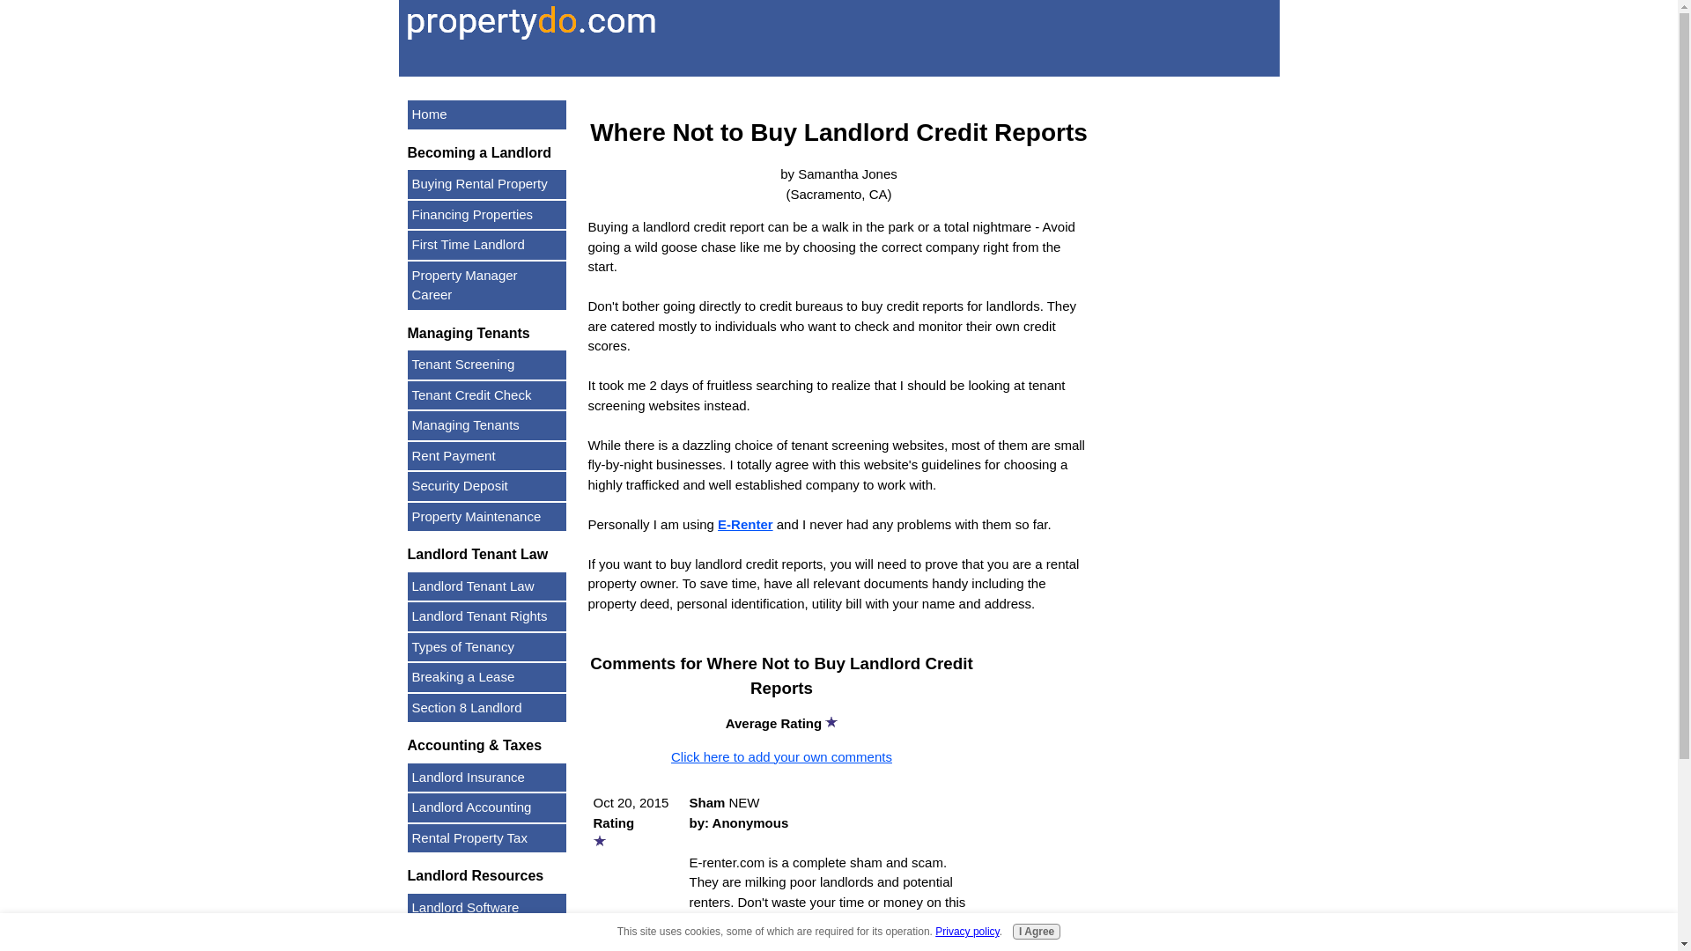 The height and width of the screenshot is (951, 1691). Describe the element at coordinates (486, 456) in the screenshot. I see `Rent Payment` at that location.